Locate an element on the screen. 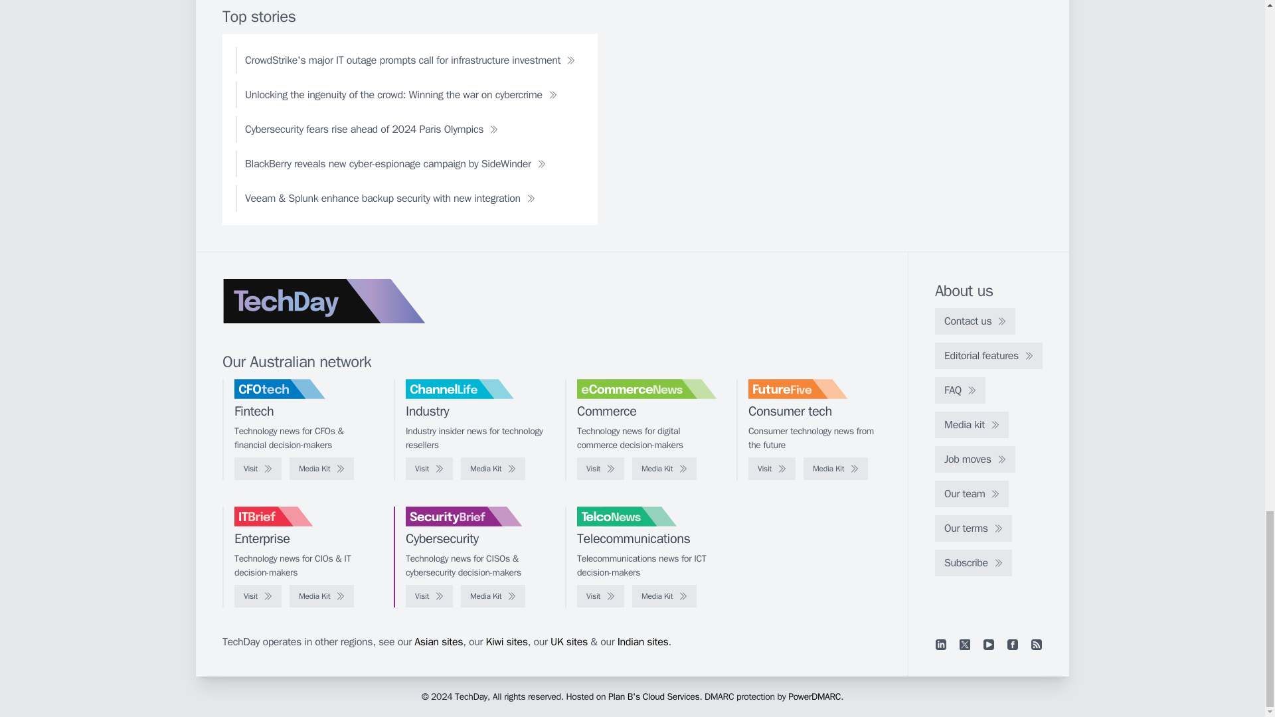 Image resolution: width=1275 pixels, height=717 pixels. Visit is located at coordinates (429, 469).